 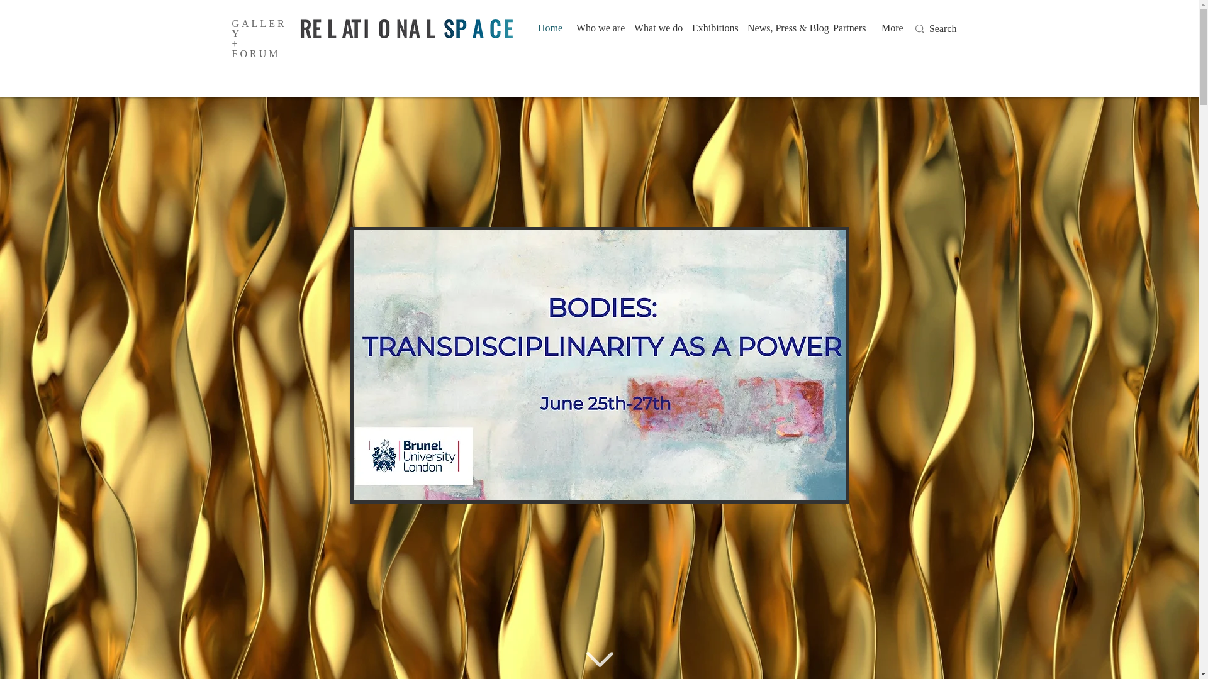 I want to click on Exhibitions, so click(x=710, y=28).